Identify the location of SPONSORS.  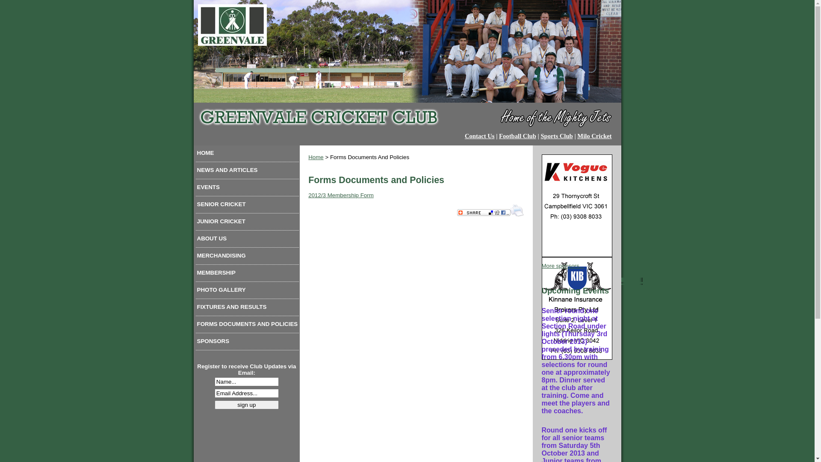
(248, 343).